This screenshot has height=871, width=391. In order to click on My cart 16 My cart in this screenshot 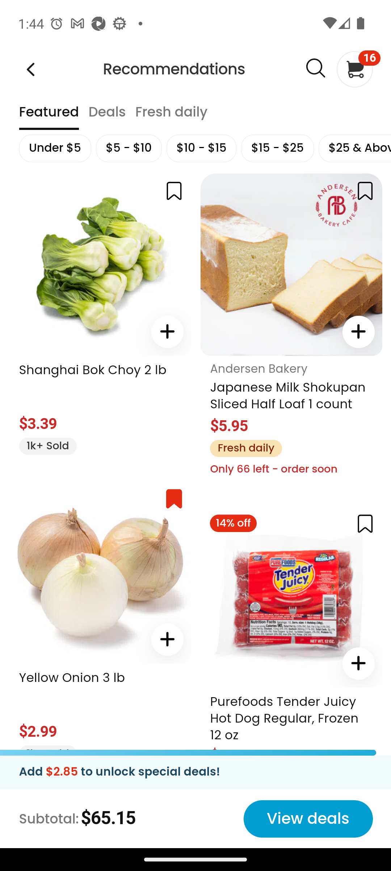, I will do `click(354, 69)`.